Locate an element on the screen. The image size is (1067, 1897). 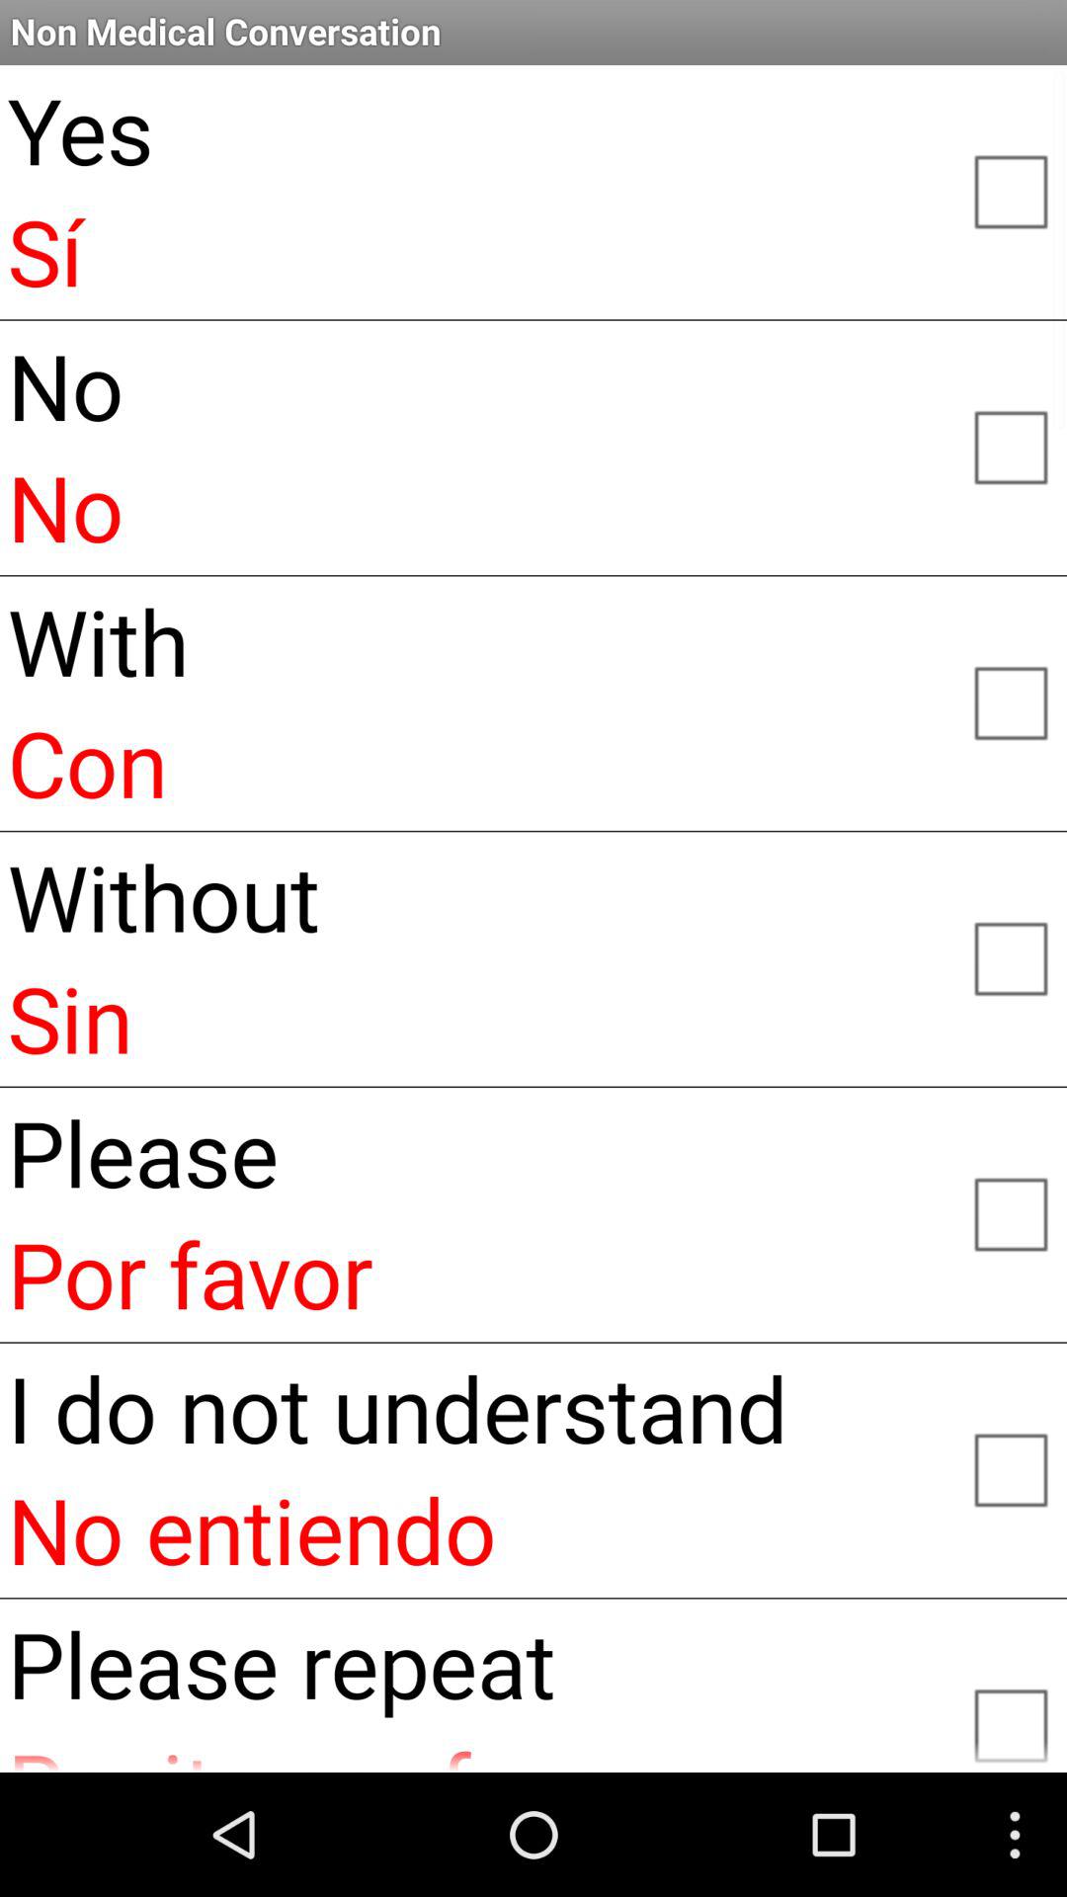
its a box that helps translate please is located at coordinates (1010, 1212).